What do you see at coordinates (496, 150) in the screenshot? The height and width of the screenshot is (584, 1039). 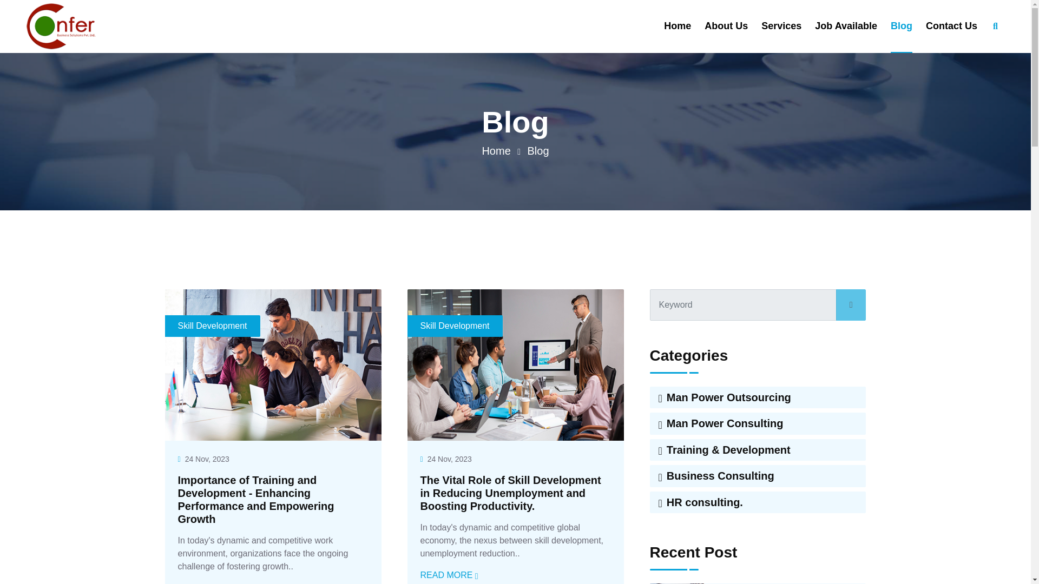 I see `Home` at bounding box center [496, 150].